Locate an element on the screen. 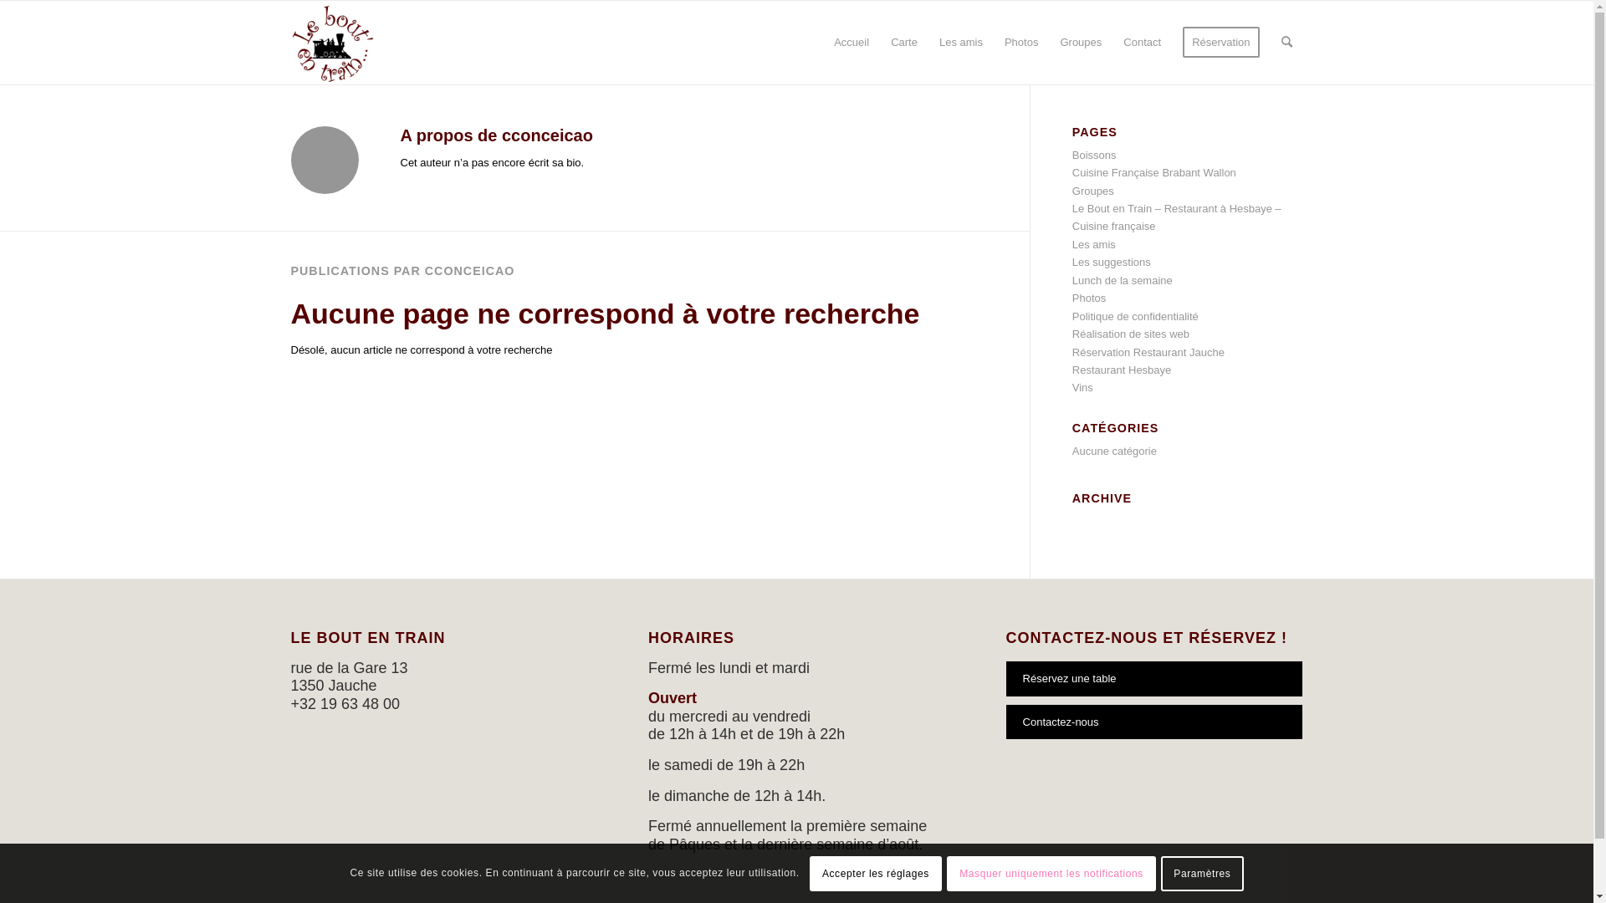  Les amis is located at coordinates (1094, 244).